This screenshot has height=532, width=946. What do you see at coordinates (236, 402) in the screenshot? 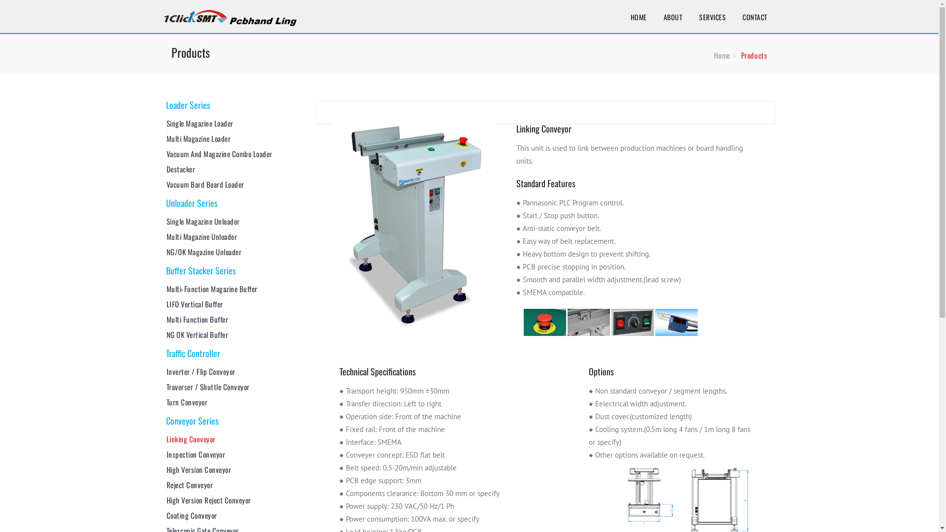
I see `Turn Conveyor` at bounding box center [236, 402].